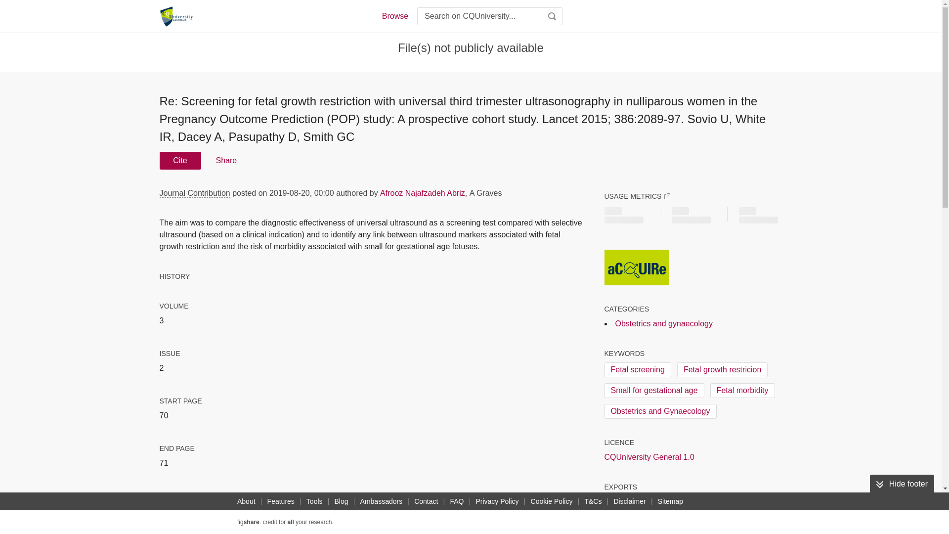  I want to click on Privacy Policy, so click(497, 501).